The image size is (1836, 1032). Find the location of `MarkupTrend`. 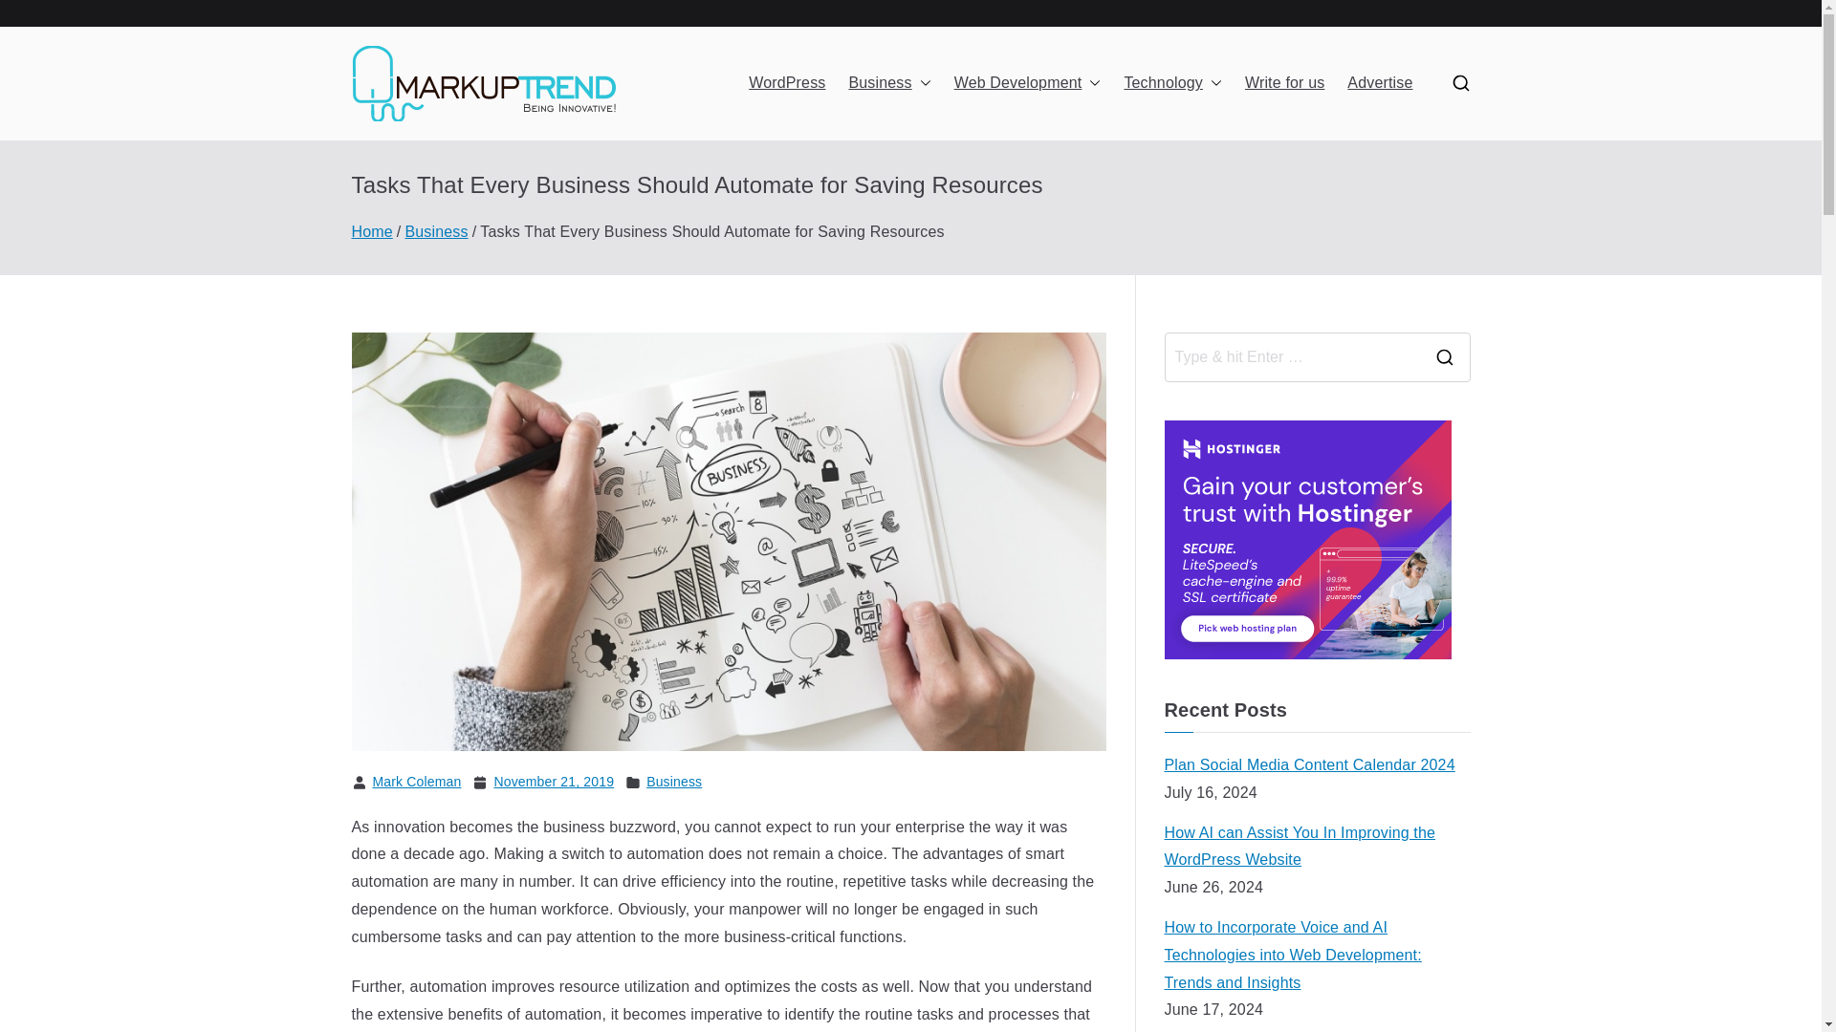

MarkupTrend is located at coordinates (755, 109).